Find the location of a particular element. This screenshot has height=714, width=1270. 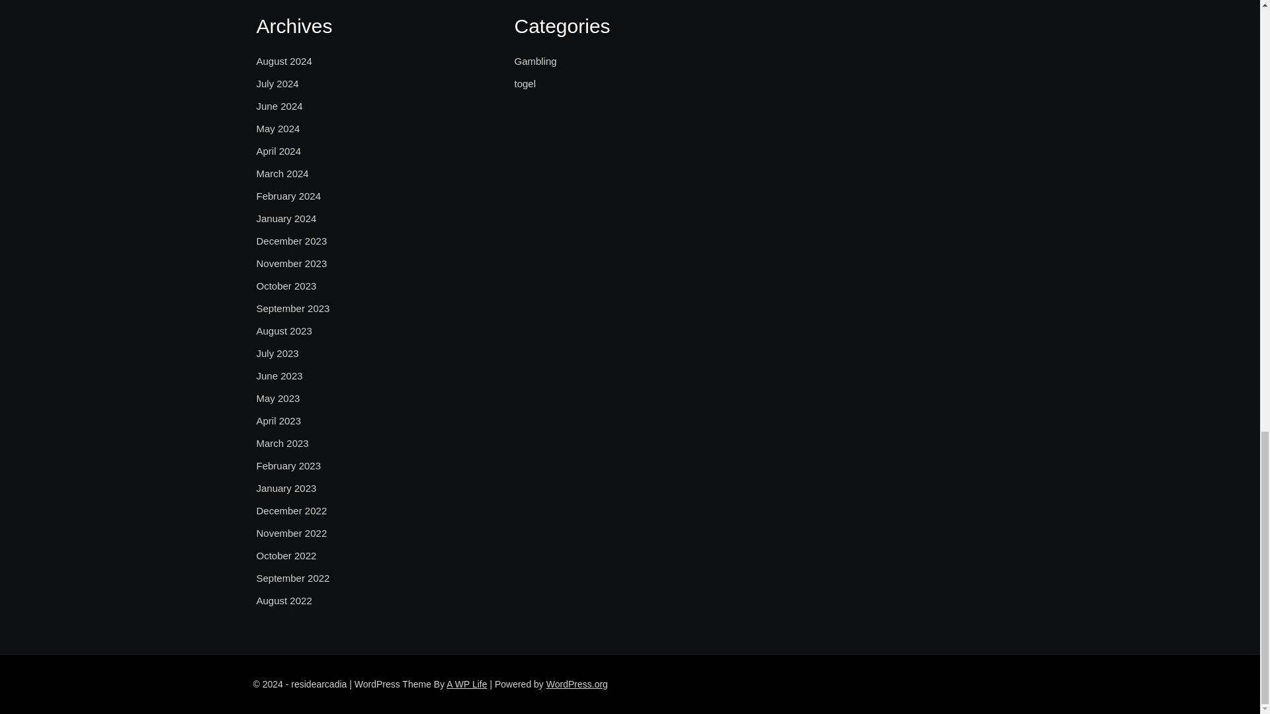

July 2024 is located at coordinates (277, 83).